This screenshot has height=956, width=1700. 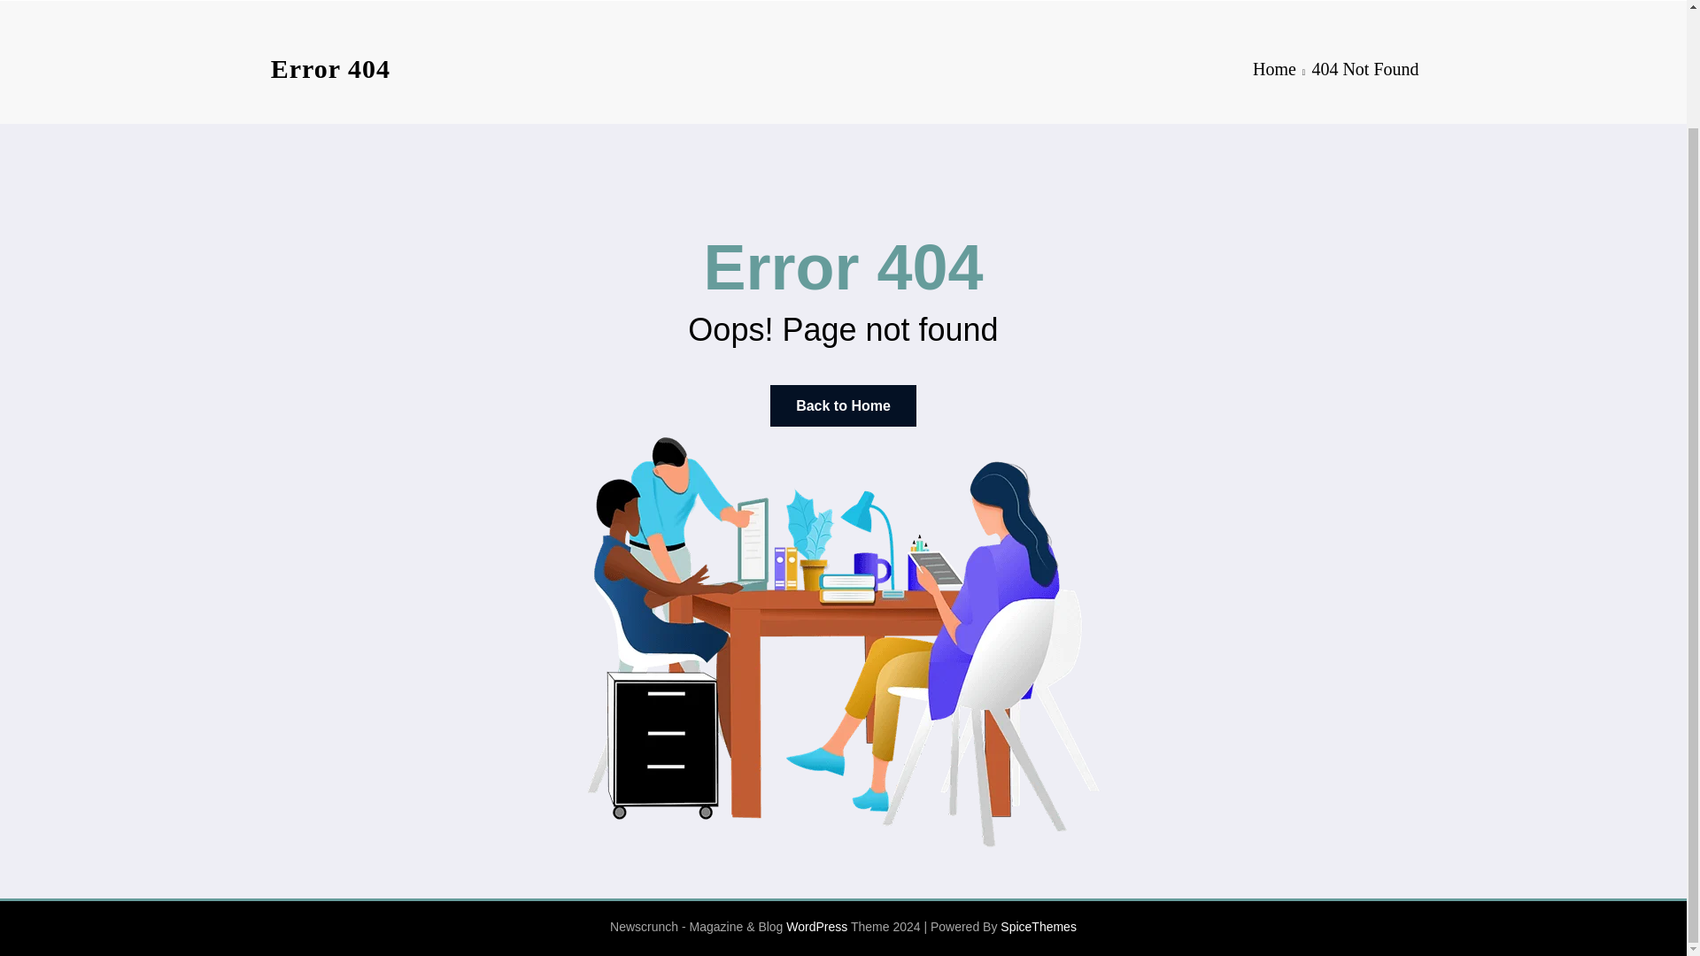 What do you see at coordinates (816, 926) in the screenshot?
I see `WordPress` at bounding box center [816, 926].